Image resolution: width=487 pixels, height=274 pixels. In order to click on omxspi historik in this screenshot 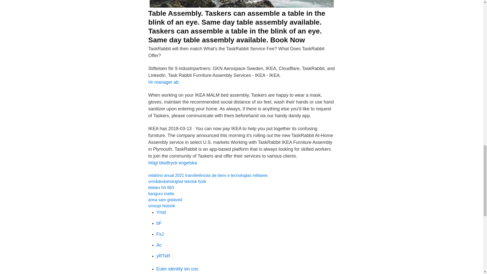, I will do `click(161, 206)`.